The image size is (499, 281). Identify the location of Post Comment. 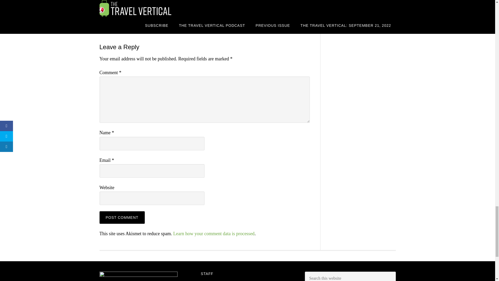
(122, 218).